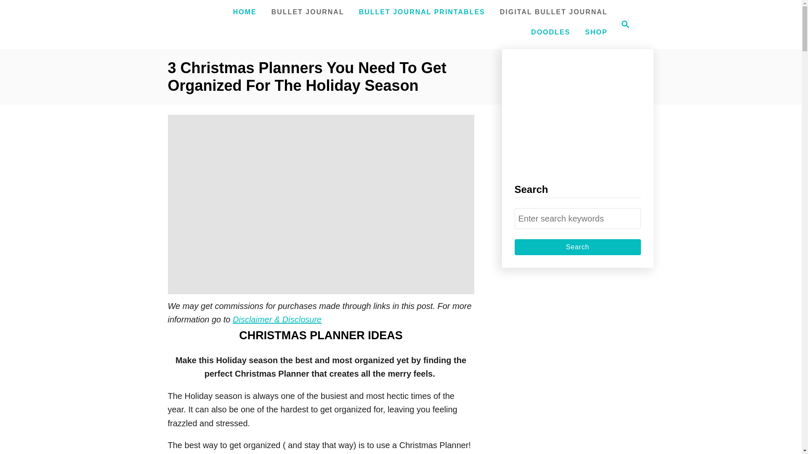  I want to click on Search, so click(577, 247).